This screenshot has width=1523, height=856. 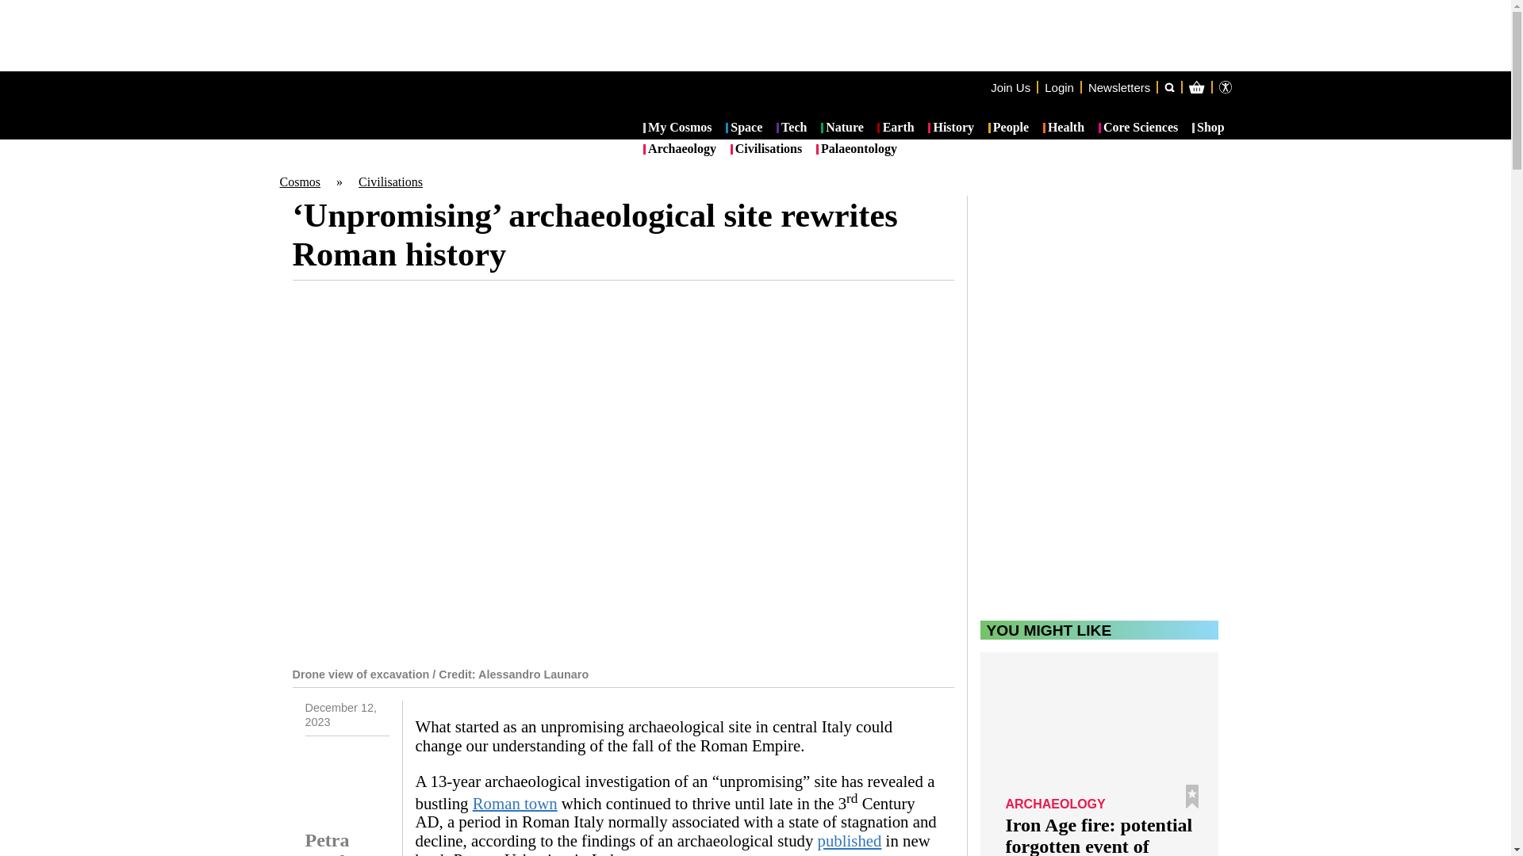 What do you see at coordinates (766, 149) in the screenshot?
I see `Civilisations` at bounding box center [766, 149].